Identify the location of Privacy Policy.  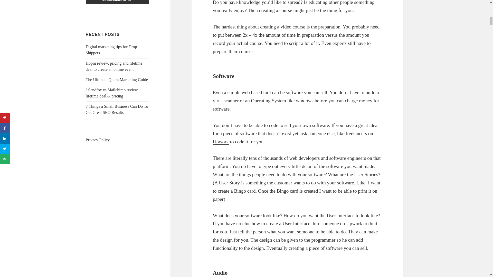
(98, 140).